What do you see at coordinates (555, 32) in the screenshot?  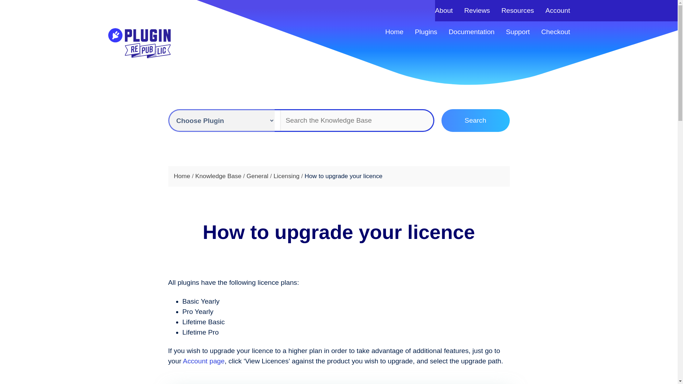 I see `Checkout` at bounding box center [555, 32].